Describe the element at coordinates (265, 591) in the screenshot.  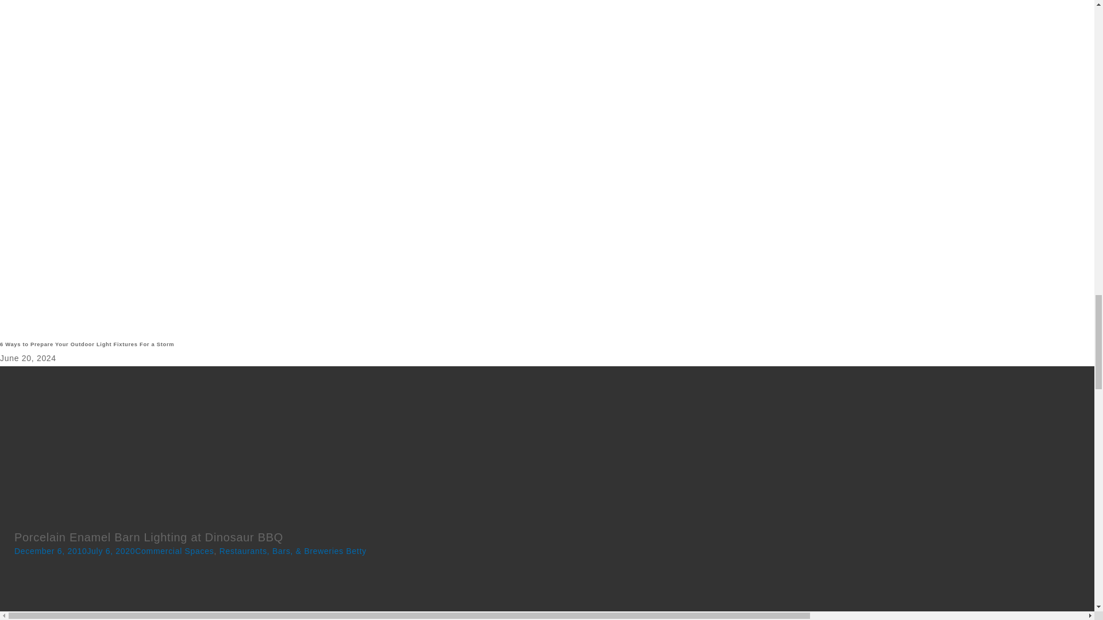
I see `barn-light-electric-porcelain-pendant-lighting` at that location.